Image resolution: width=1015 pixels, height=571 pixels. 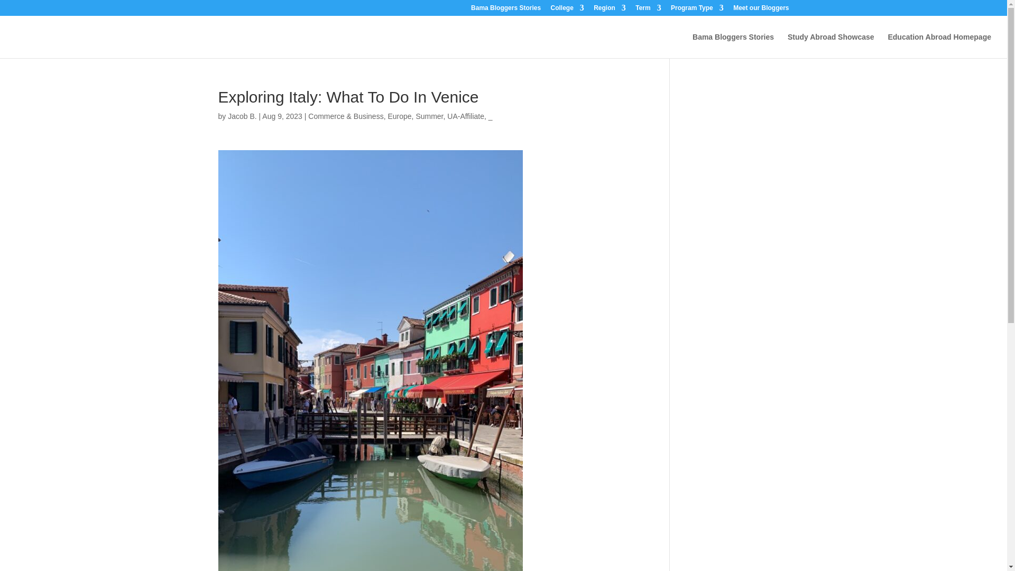 I want to click on Bama Bloggers Stories, so click(x=505, y=10).